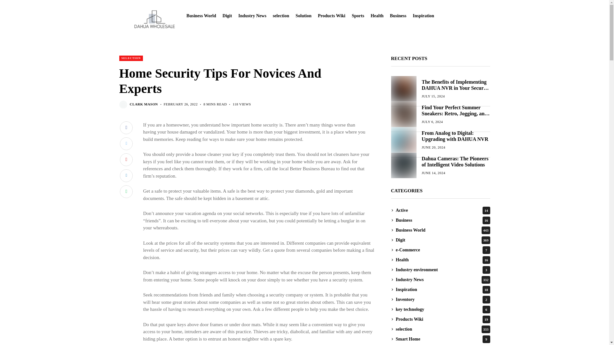 The height and width of the screenshot is (345, 614). What do you see at coordinates (303, 16) in the screenshot?
I see `Solution` at bounding box center [303, 16].